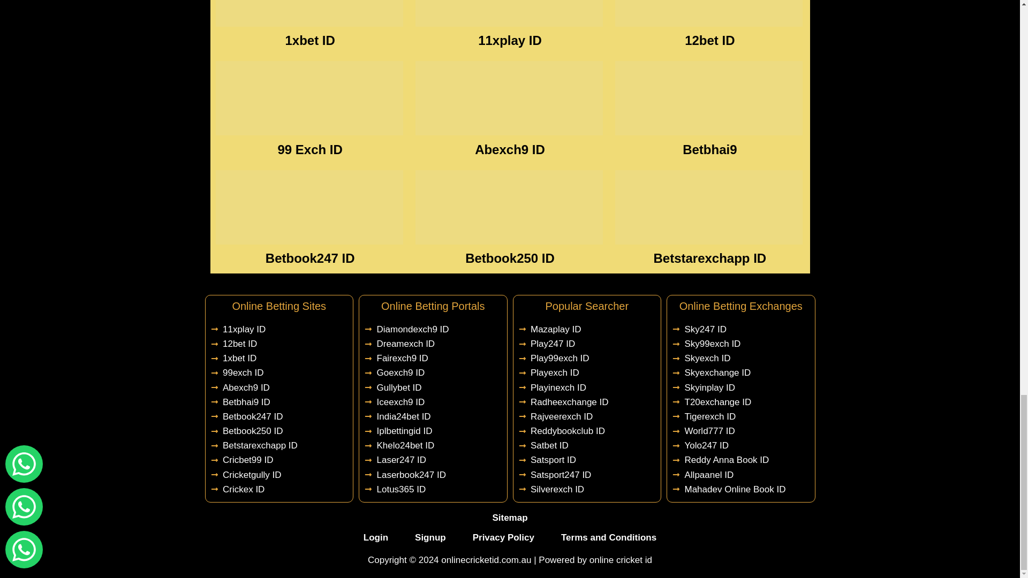 The image size is (1028, 578). I want to click on Betbhai9, so click(709, 149).